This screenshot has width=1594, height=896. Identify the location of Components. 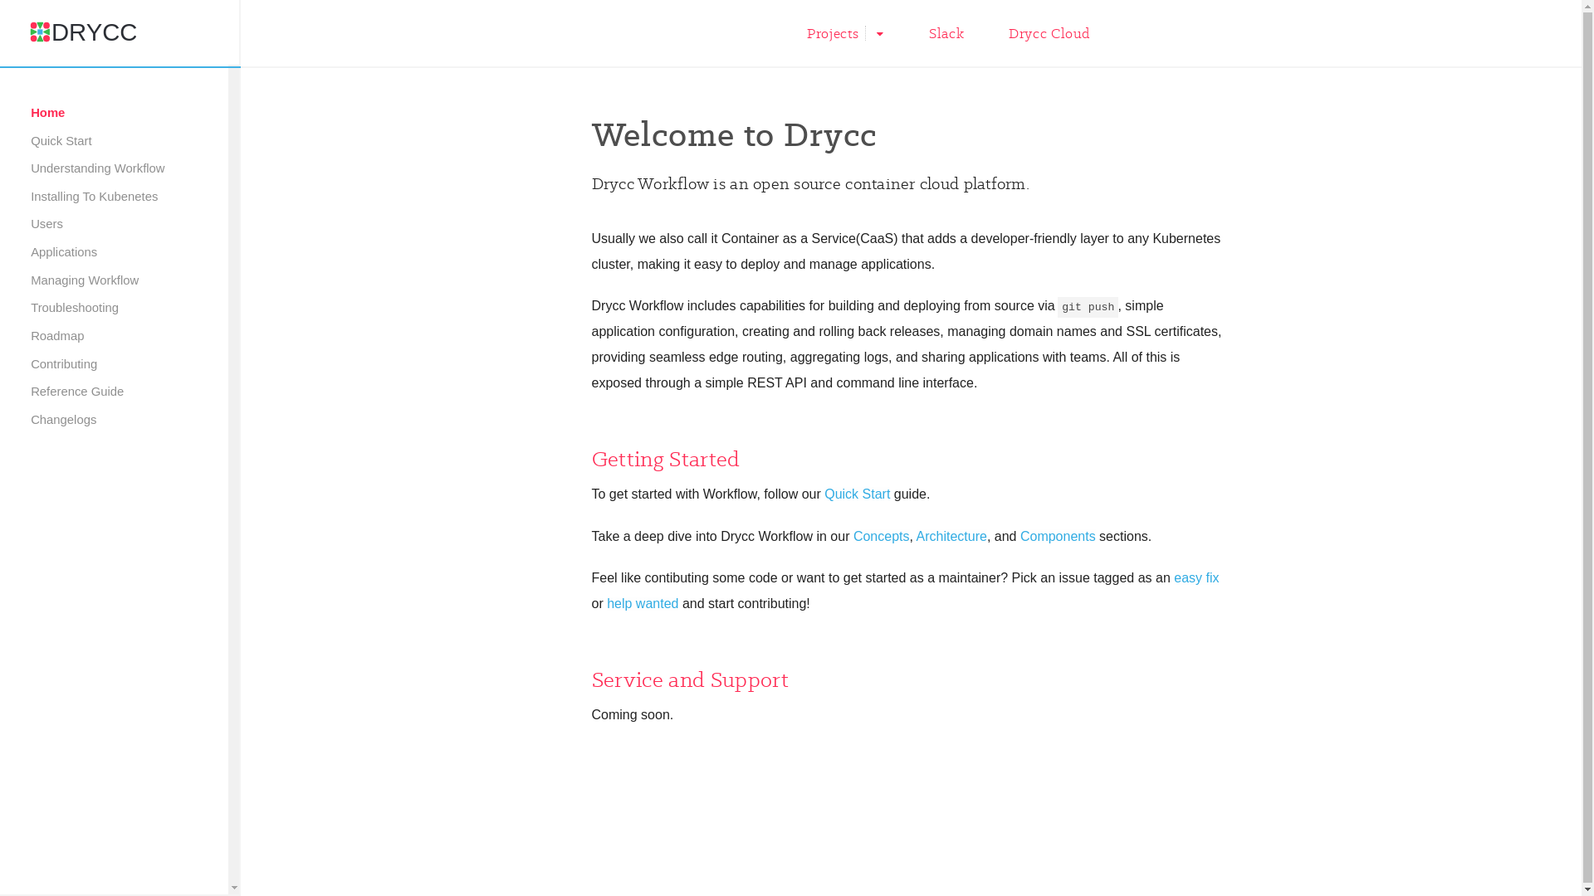
(1058, 536).